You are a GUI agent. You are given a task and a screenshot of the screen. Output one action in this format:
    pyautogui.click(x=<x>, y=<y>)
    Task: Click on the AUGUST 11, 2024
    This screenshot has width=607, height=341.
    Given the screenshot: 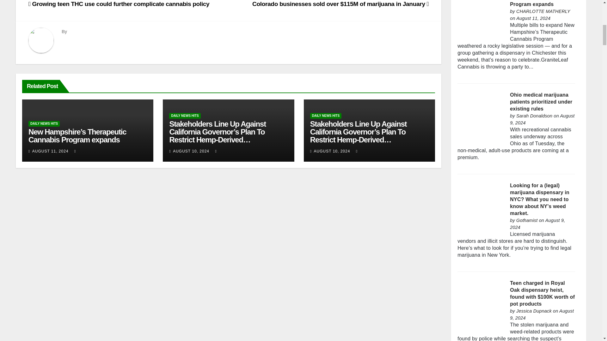 What is the action you would take?
    pyautogui.click(x=50, y=151)
    